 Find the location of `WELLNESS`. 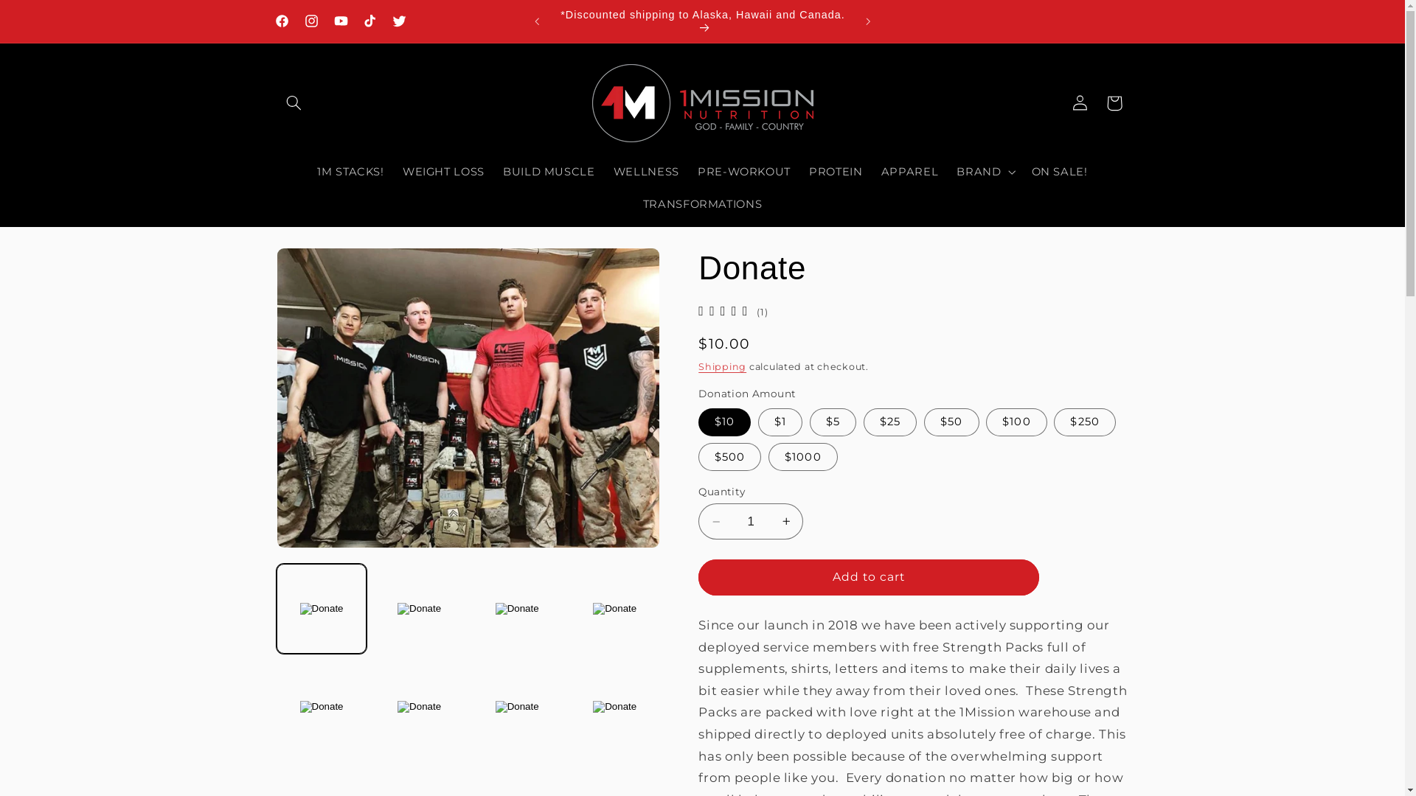

WELLNESS is located at coordinates (646, 172).